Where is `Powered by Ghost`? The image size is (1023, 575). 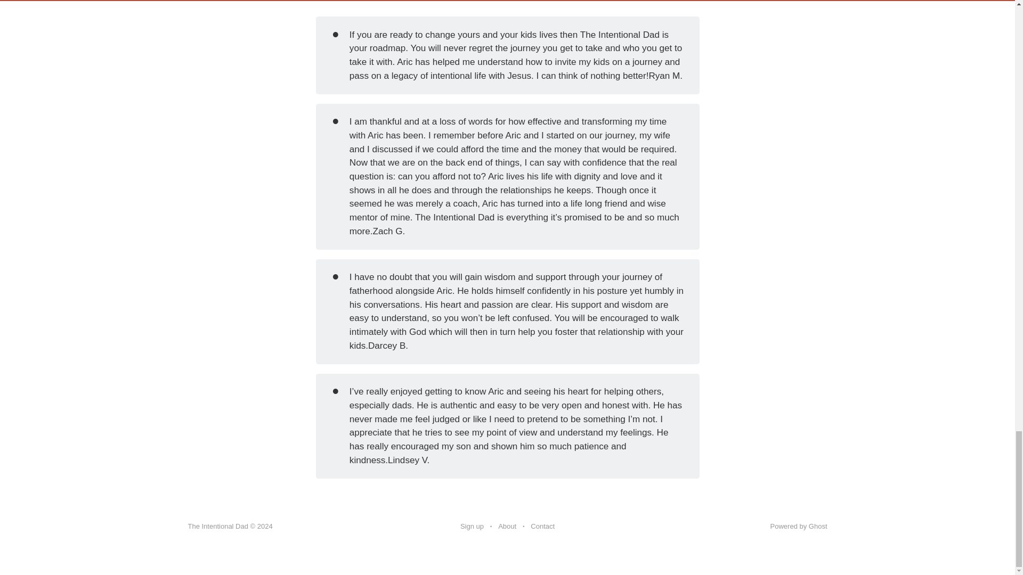 Powered by Ghost is located at coordinates (799, 526).